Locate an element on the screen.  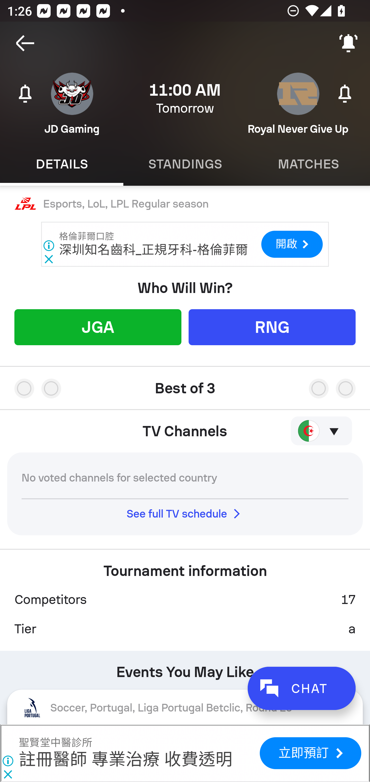
Matches MATCHES is located at coordinates (308, 164).